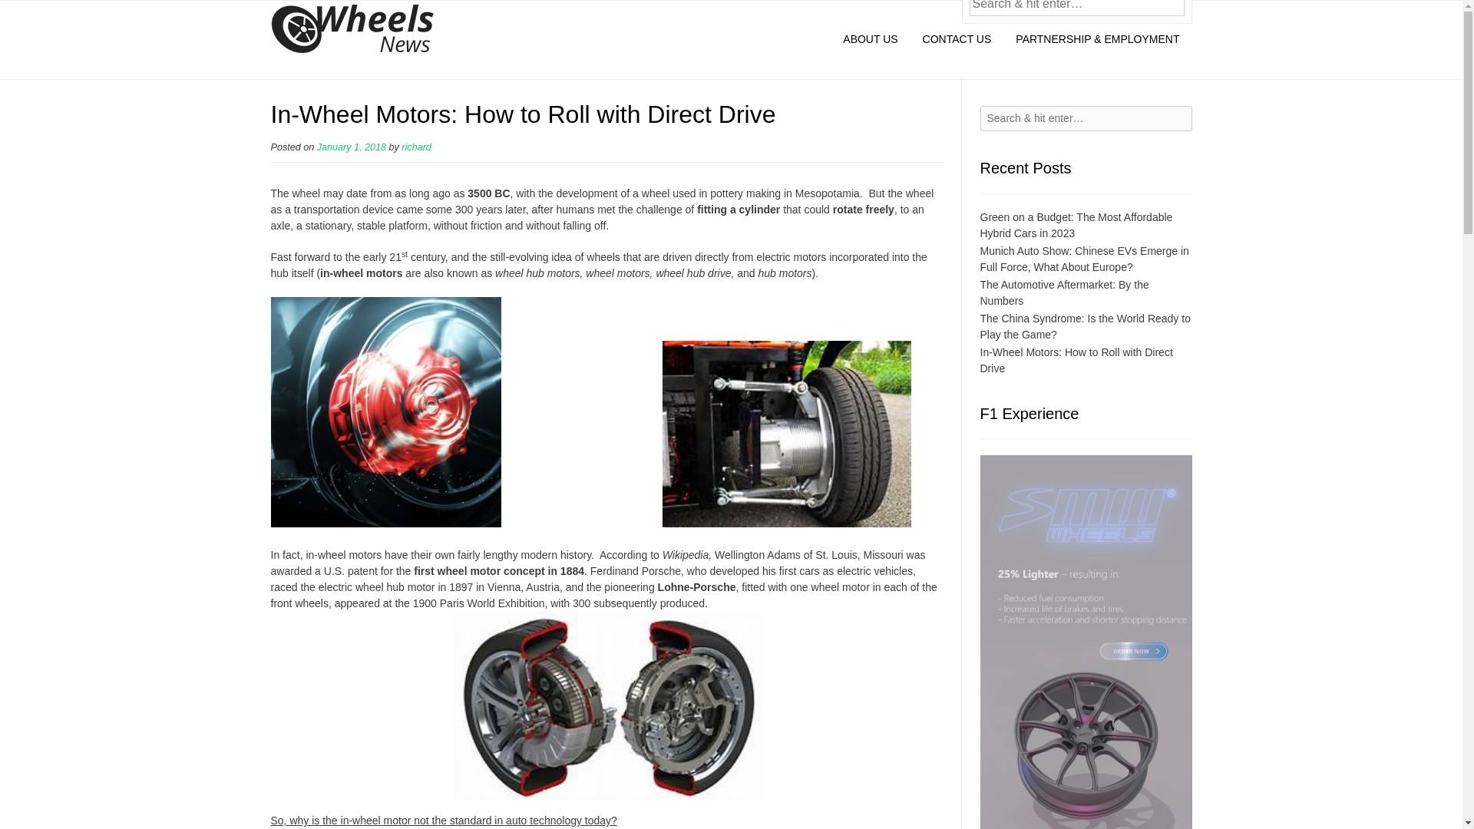 The height and width of the screenshot is (829, 1474). I want to click on ABOUT US, so click(870, 40).